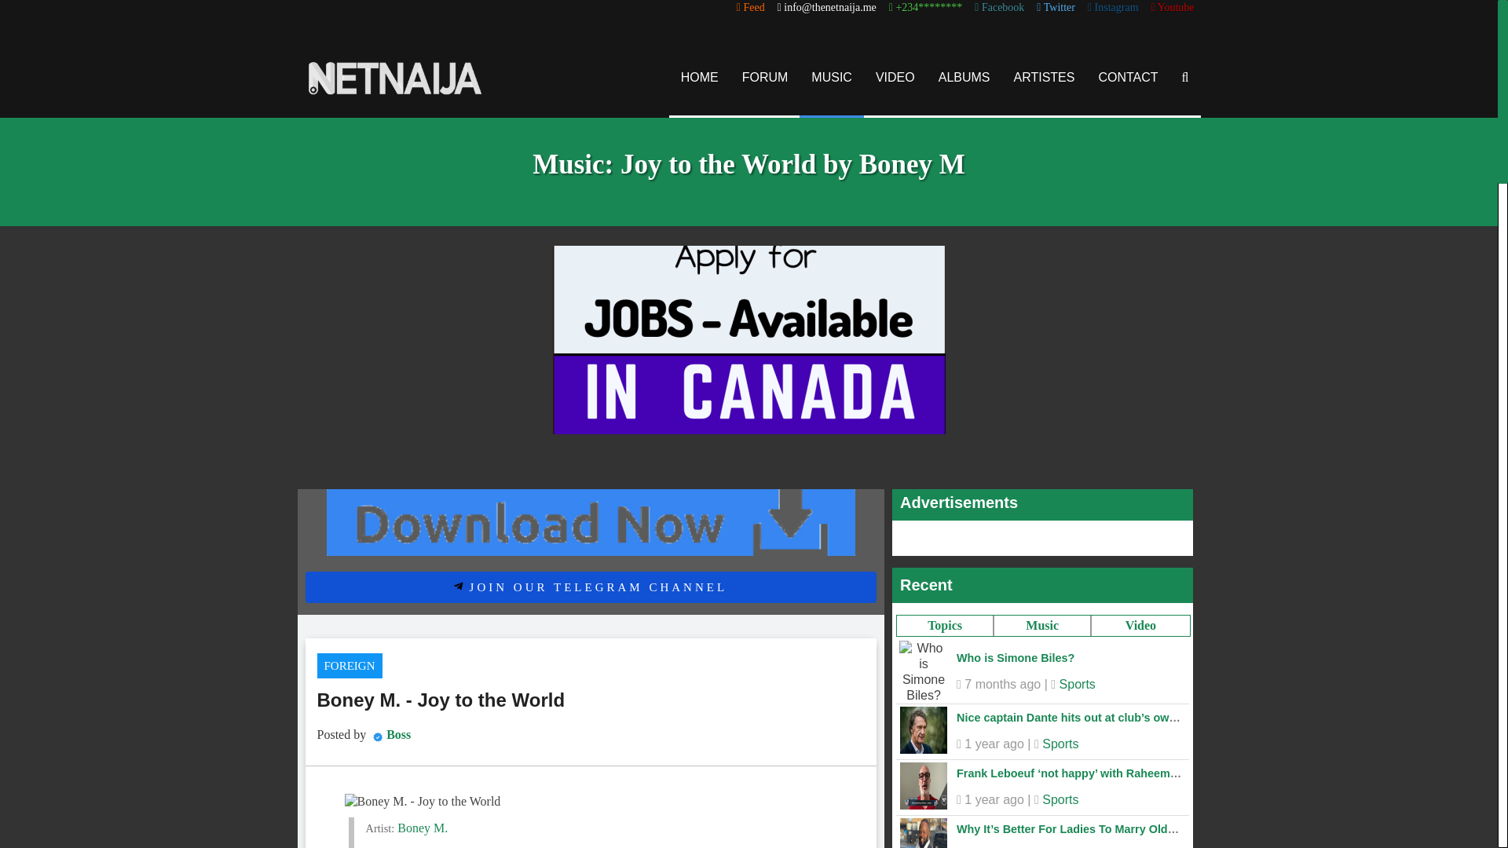 The image size is (1508, 848). What do you see at coordinates (1056, 8) in the screenshot?
I see `Twitter` at bounding box center [1056, 8].